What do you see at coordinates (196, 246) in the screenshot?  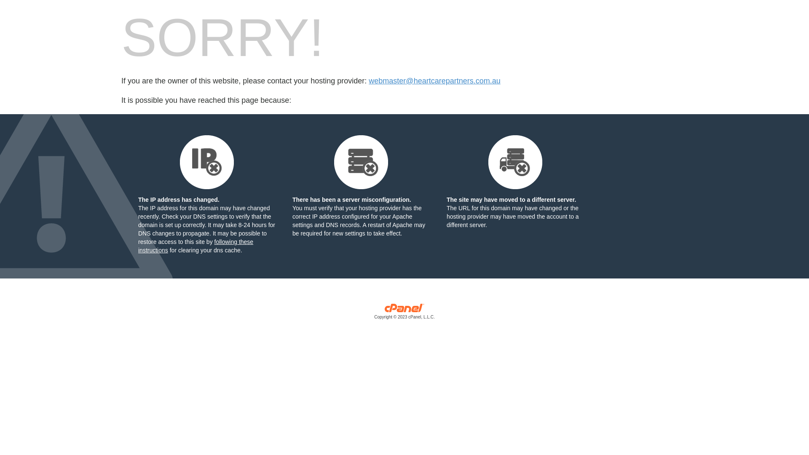 I see `following these instructions` at bounding box center [196, 246].